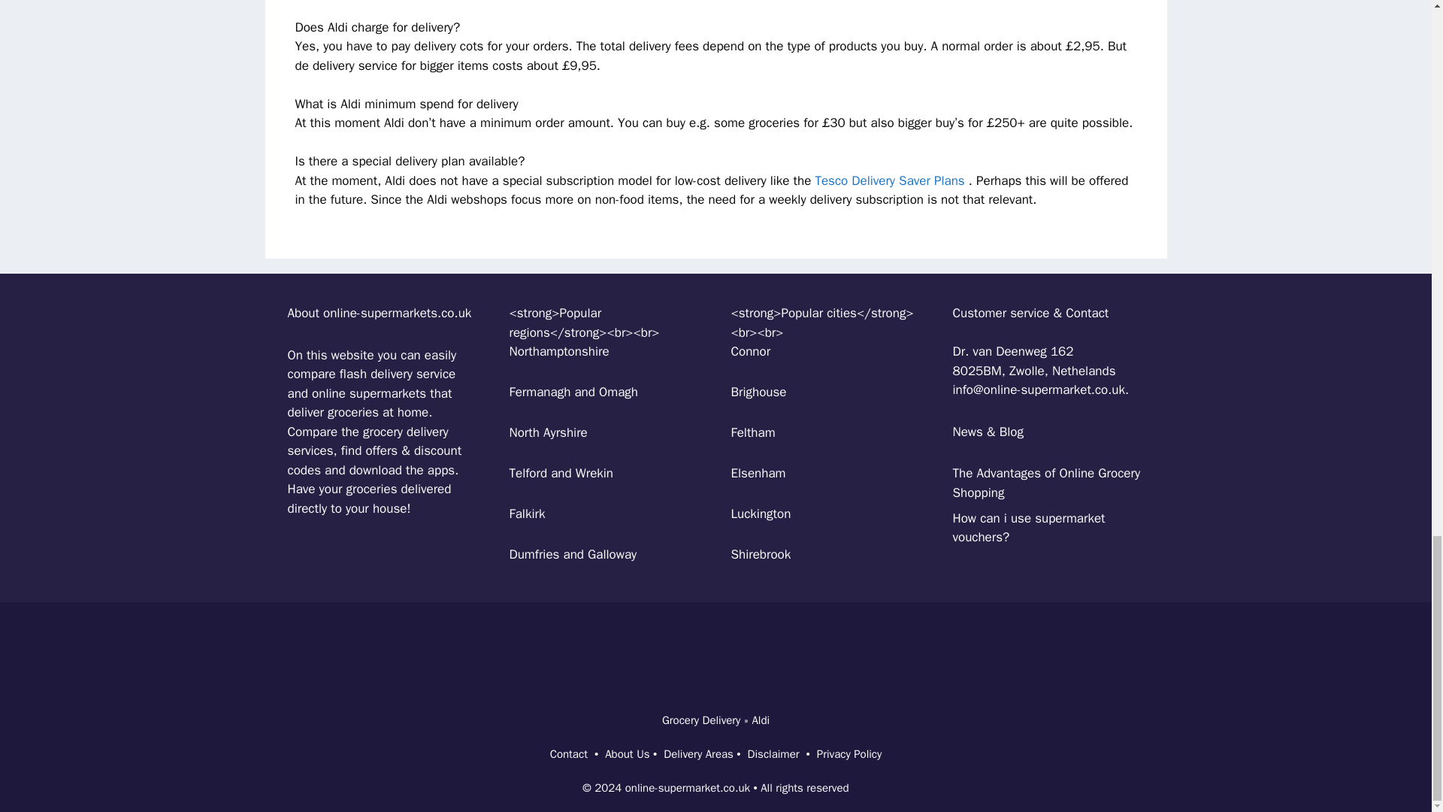  I want to click on Dumfries and Galloway, so click(573, 554).